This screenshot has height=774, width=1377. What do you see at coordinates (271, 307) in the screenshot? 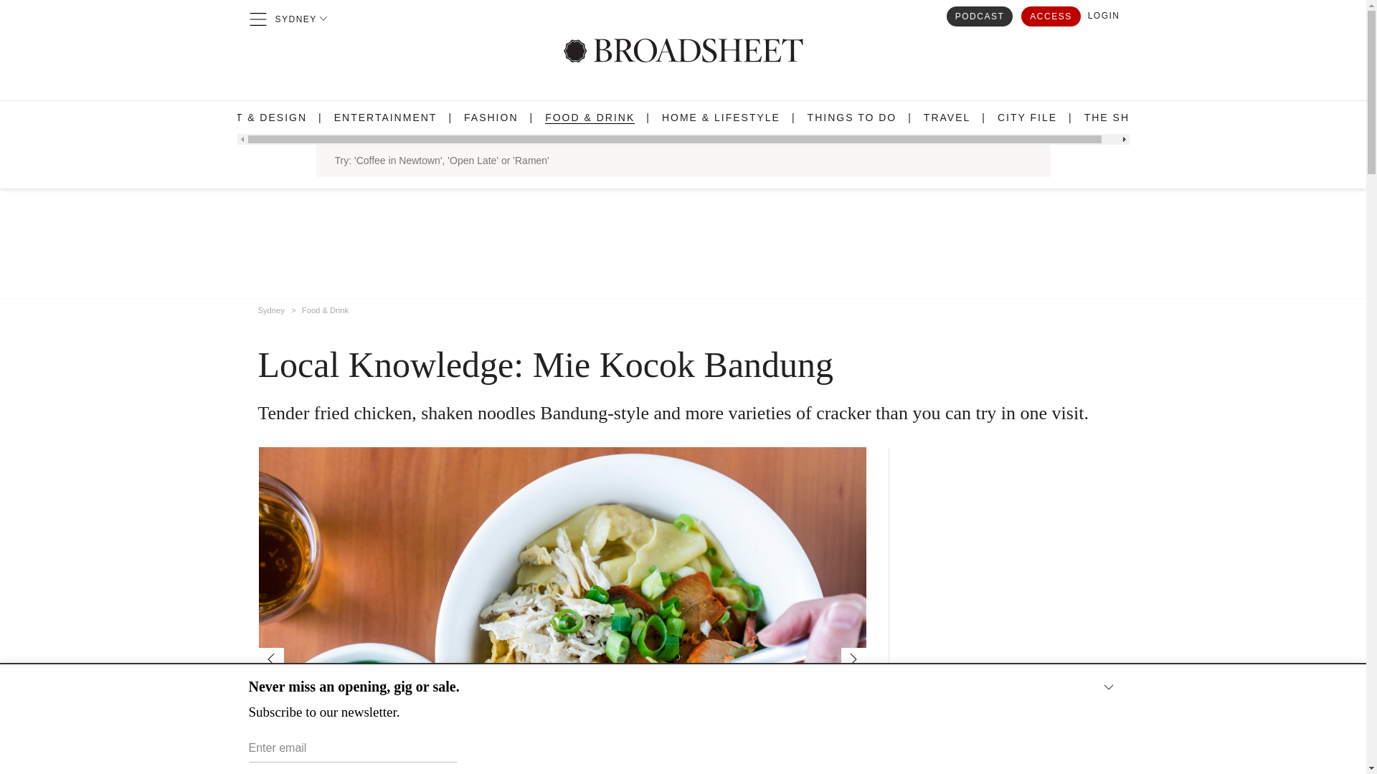
I see `Sydney` at bounding box center [271, 307].